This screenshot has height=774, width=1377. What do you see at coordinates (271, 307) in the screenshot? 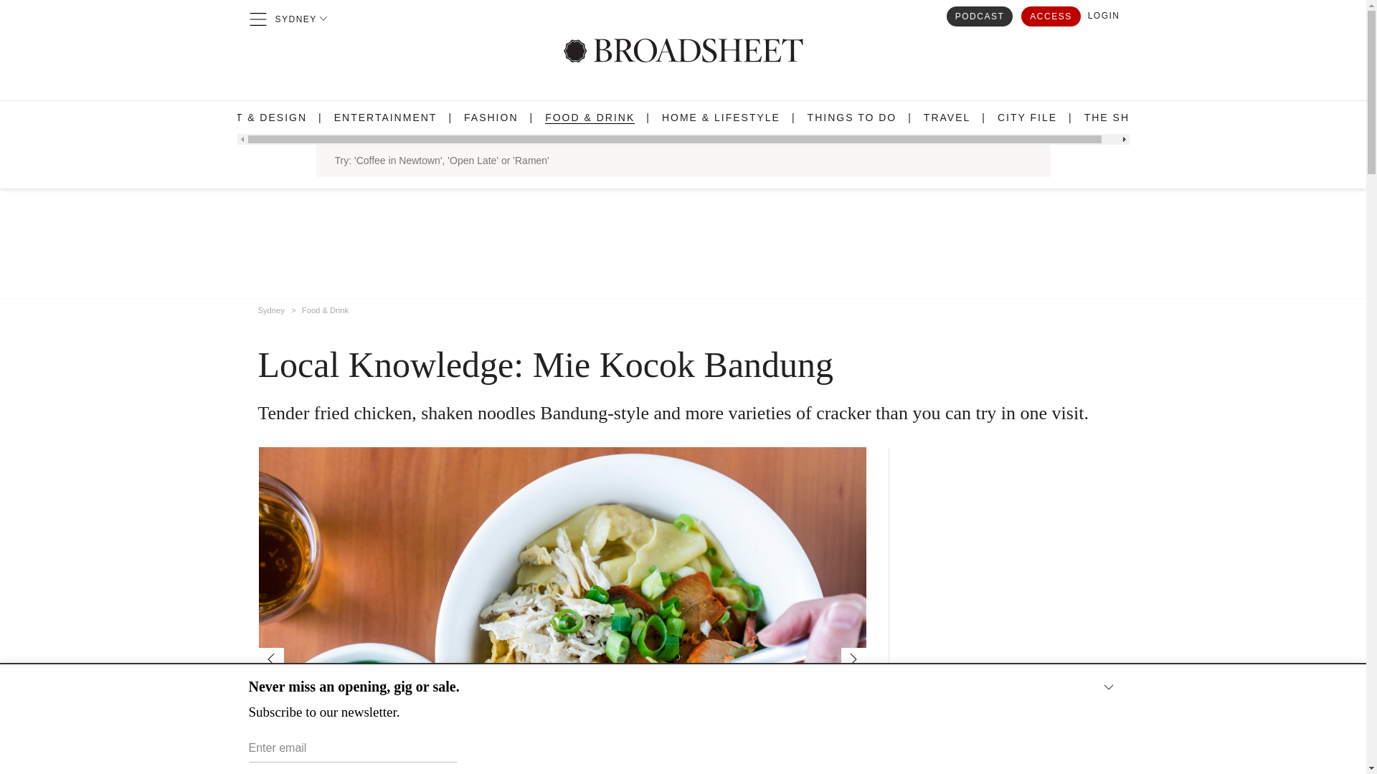
I see `Sydney` at bounding box center [271, 307].